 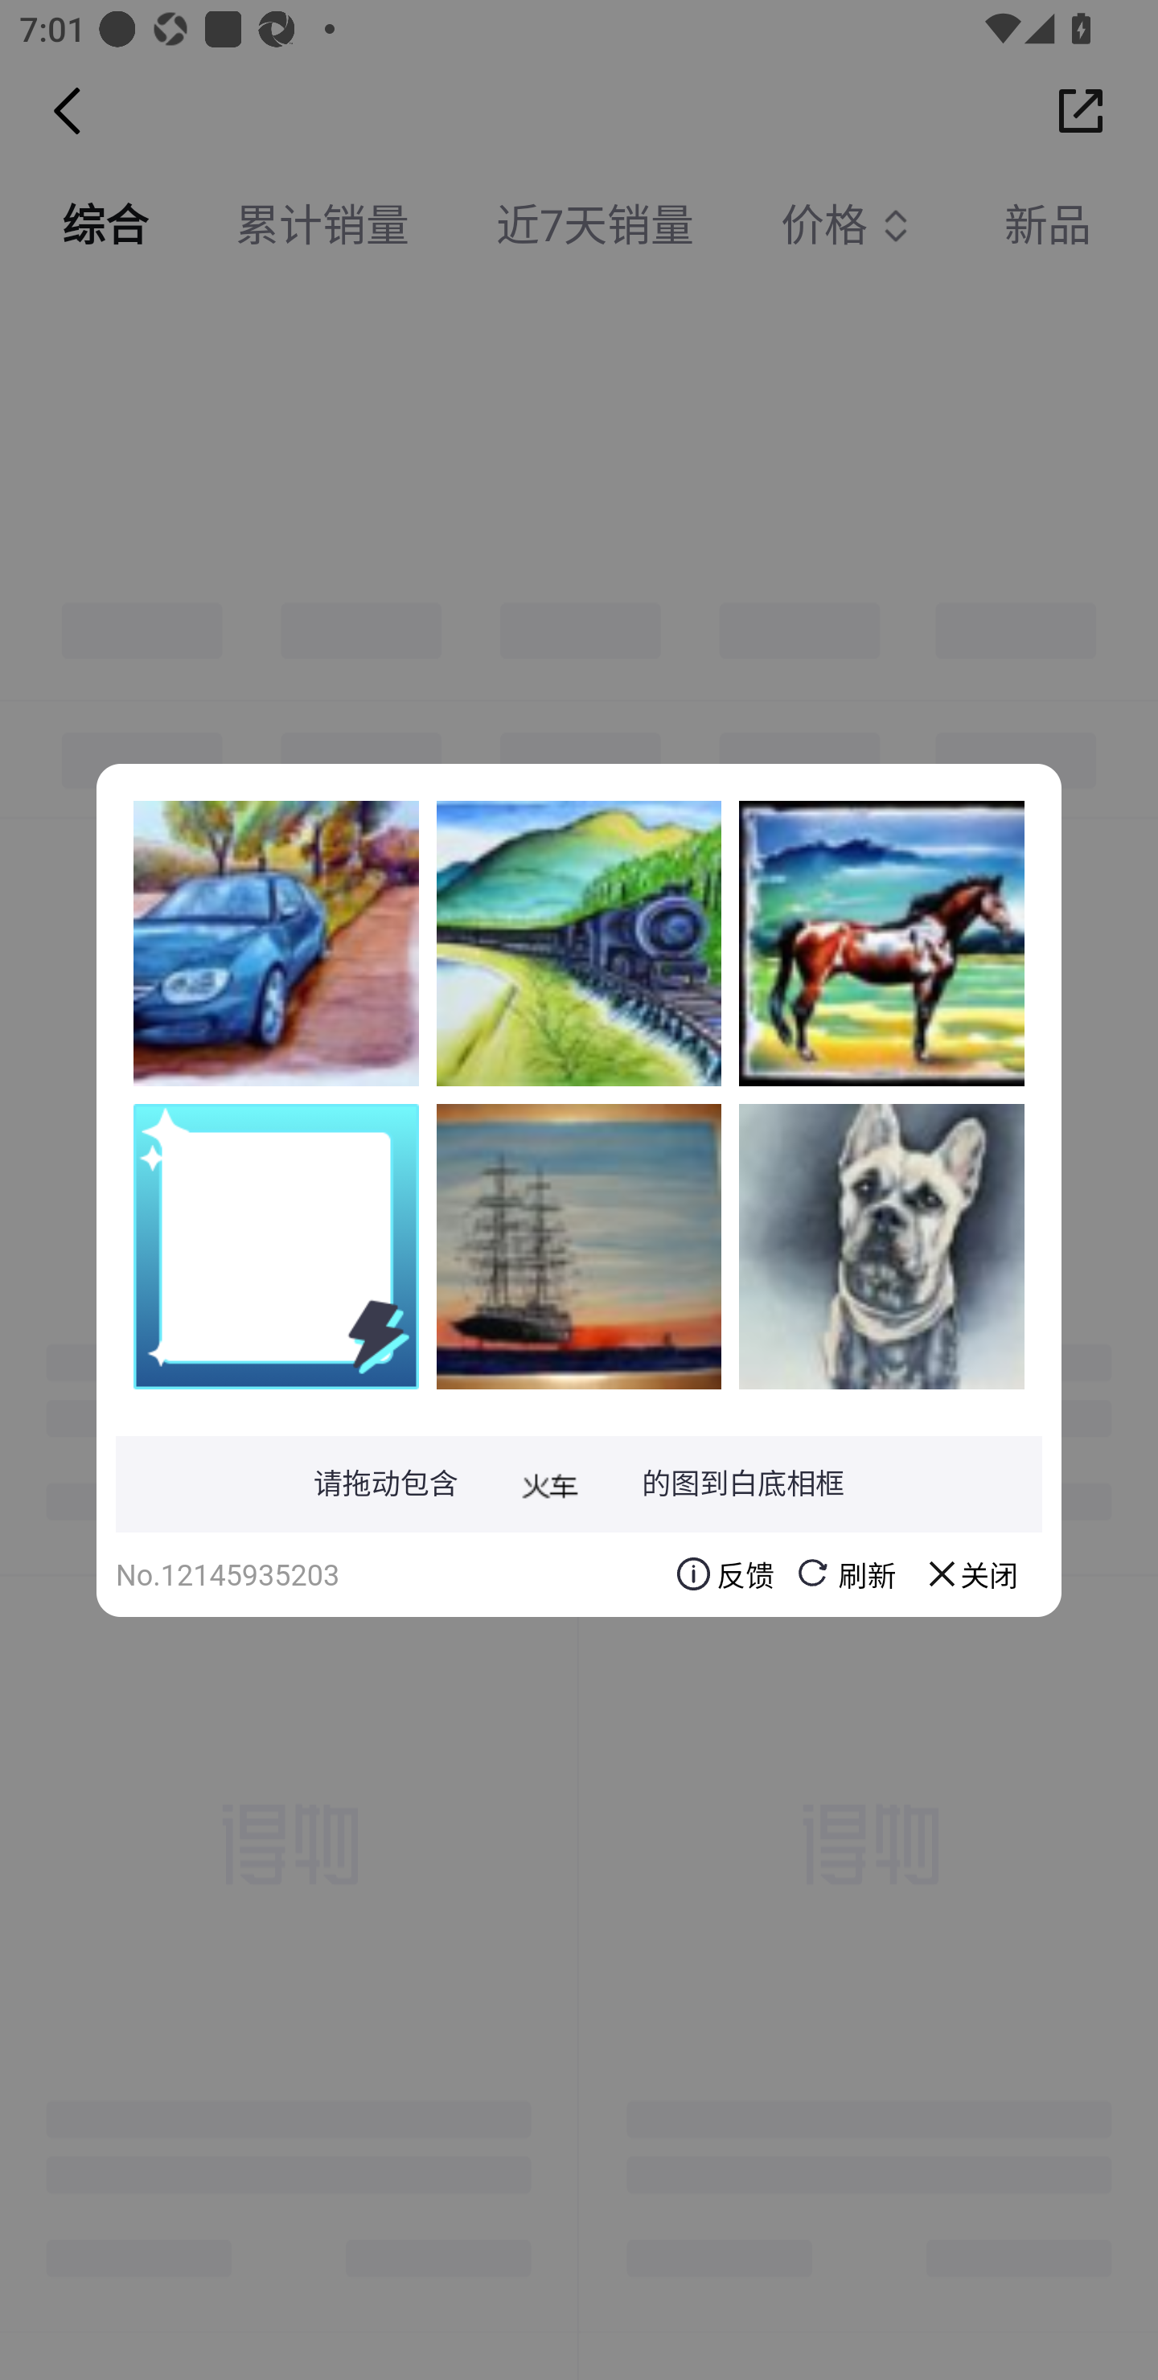 I want to click on RtvaBl5qwwz9pmeKxpzD, so click(x=881, y=1245).